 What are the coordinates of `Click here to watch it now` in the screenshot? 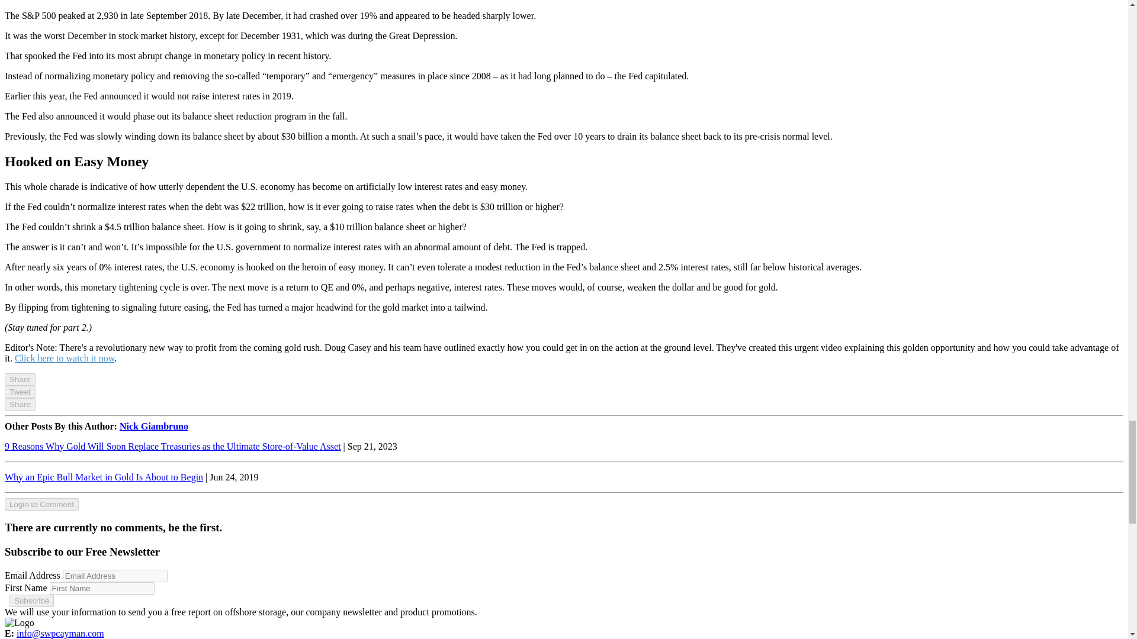 It's located at (64, 359).